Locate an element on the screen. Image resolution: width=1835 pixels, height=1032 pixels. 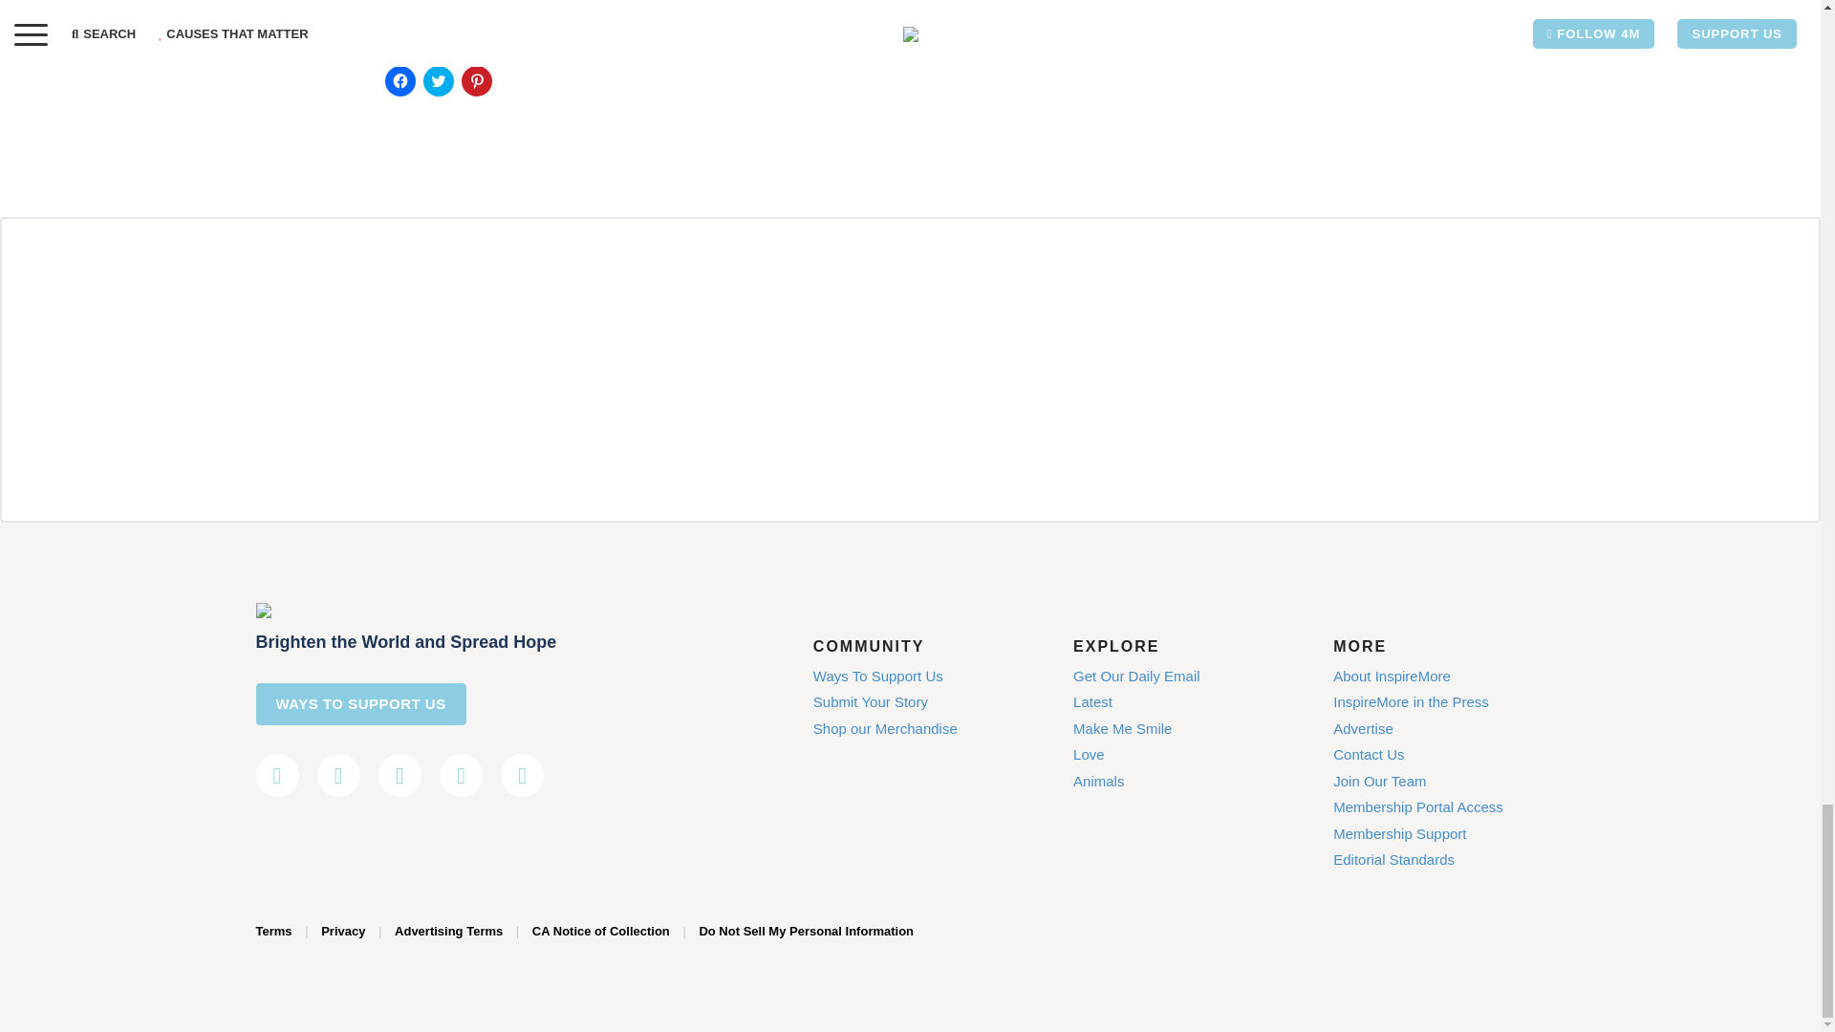
Click to share on Pinterest is located at coordinates (476, 81).